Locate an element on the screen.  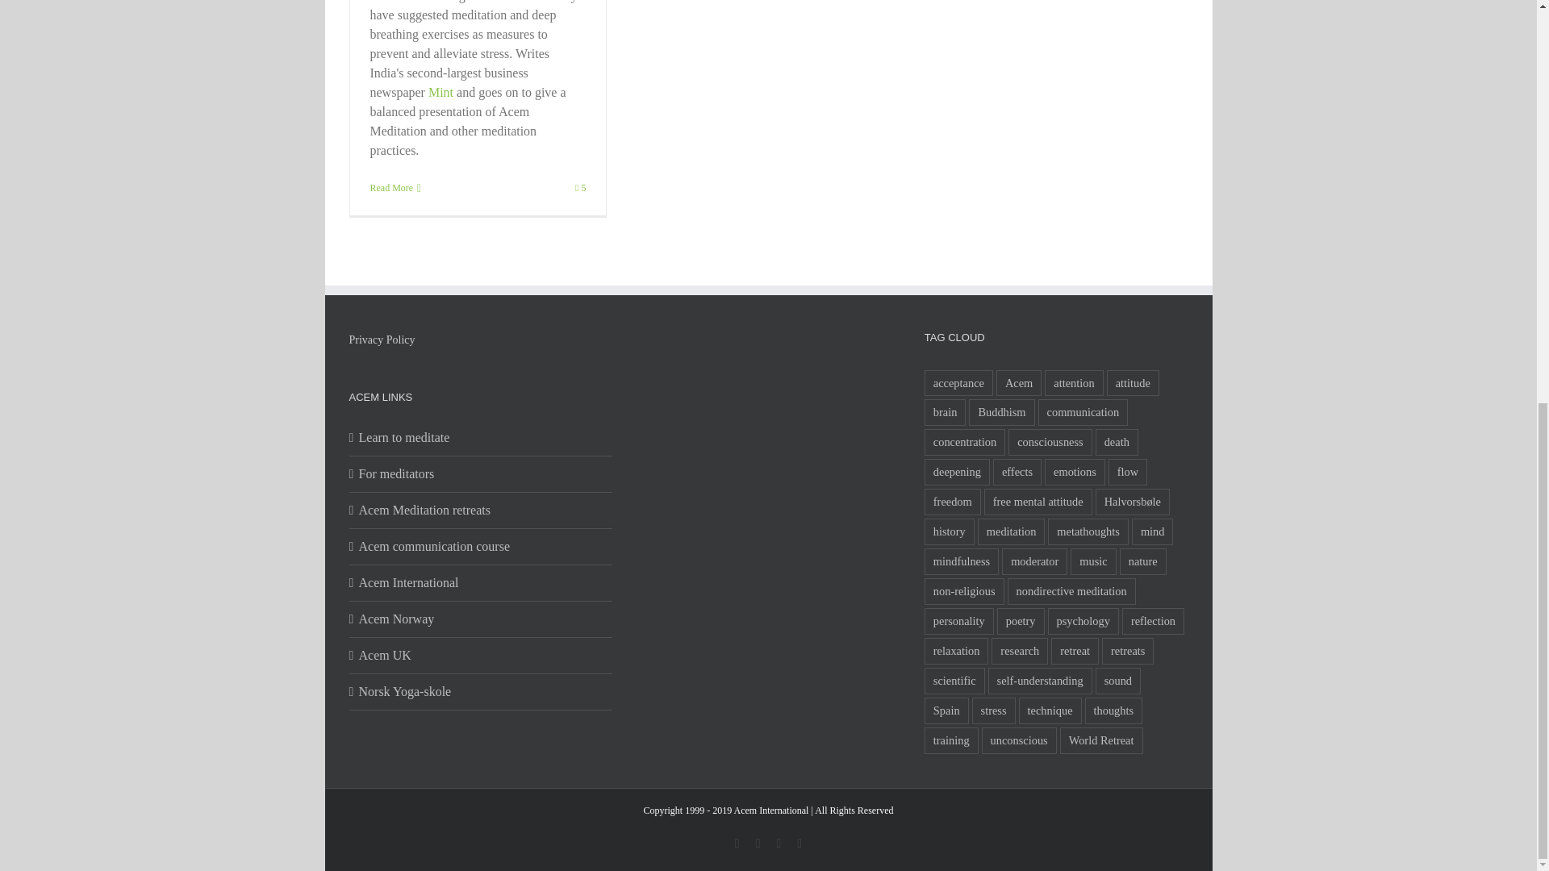
For meditators is located at coordinates (481, 473).